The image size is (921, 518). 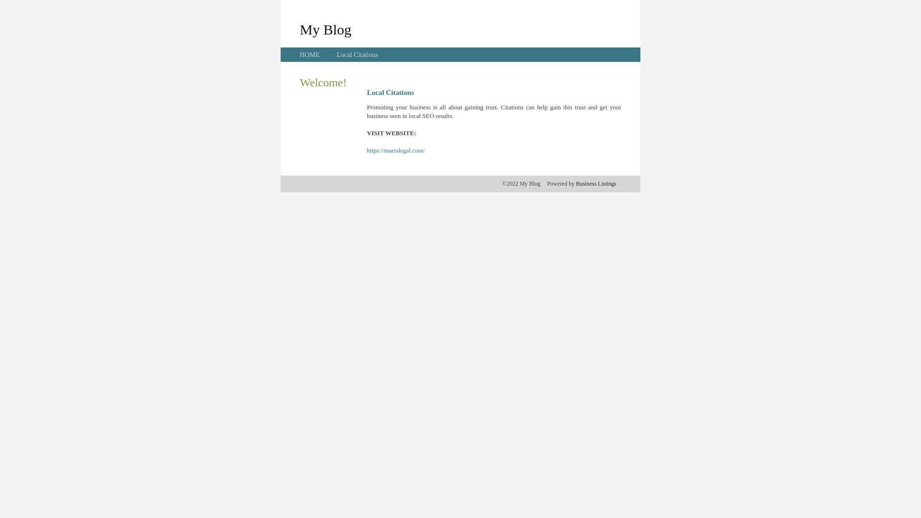 What do you see at coordinates (357, 55) in the screenshot?
I see `Local Citations` at bounding box center [357, 55].